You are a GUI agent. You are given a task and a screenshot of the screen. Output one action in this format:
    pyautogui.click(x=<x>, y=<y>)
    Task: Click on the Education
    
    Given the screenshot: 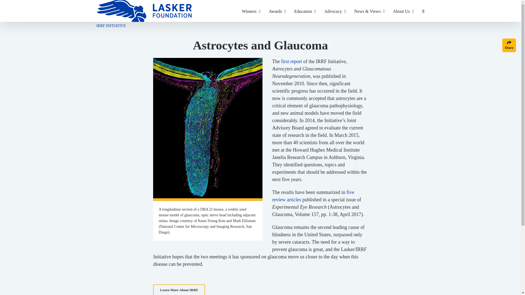 What is the action you would take?
    pyautogui.click(x=305, y=11)
    